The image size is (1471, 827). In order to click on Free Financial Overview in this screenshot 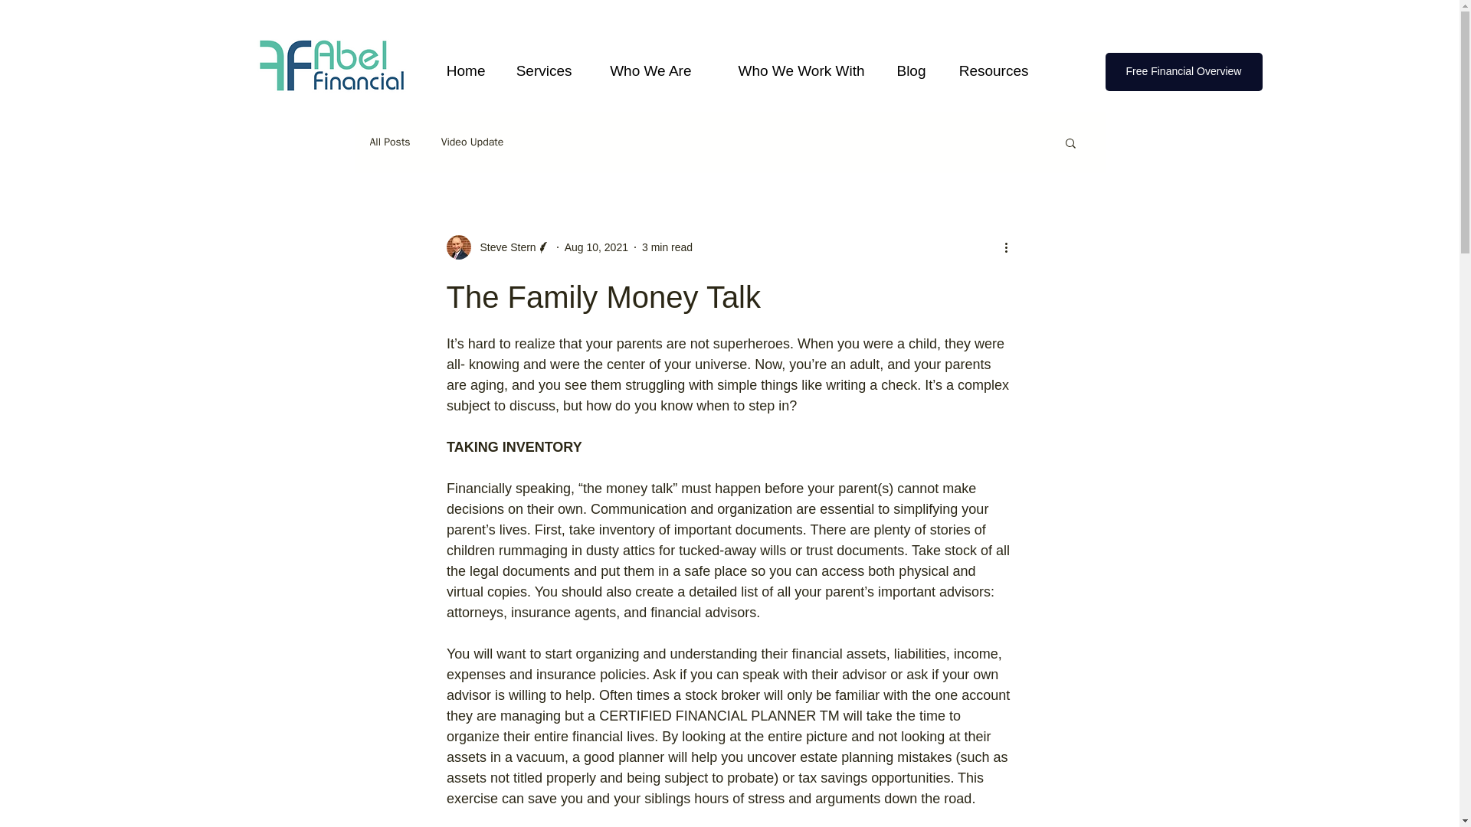, I will do `click(1183, 72)`.